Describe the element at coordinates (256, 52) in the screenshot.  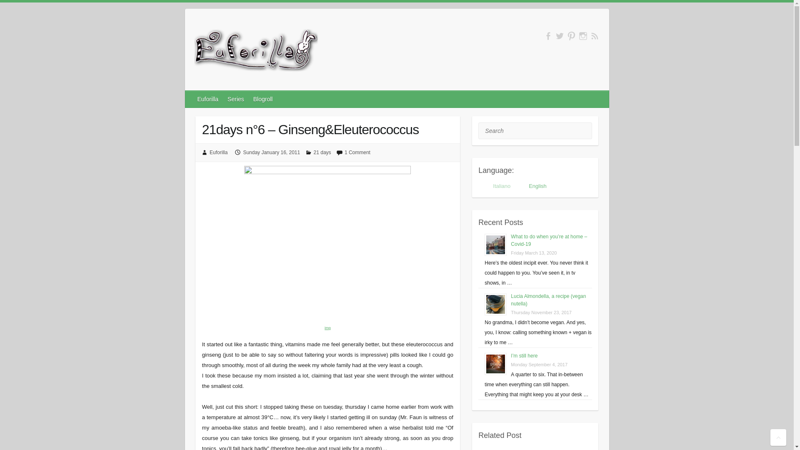
I see `Euforilla` at that location.